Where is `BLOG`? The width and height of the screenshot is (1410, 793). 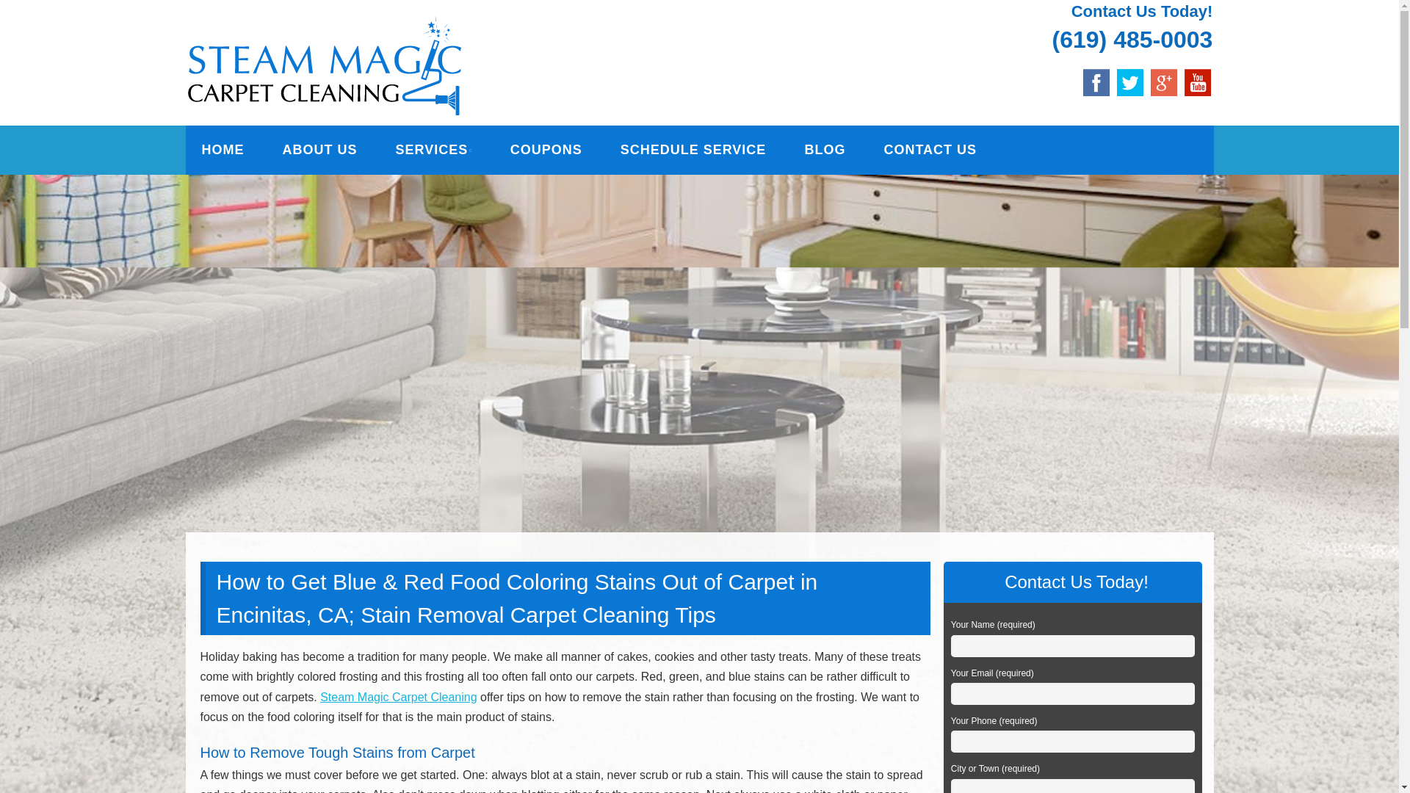
BLOG is located at coordinates (824, 150).